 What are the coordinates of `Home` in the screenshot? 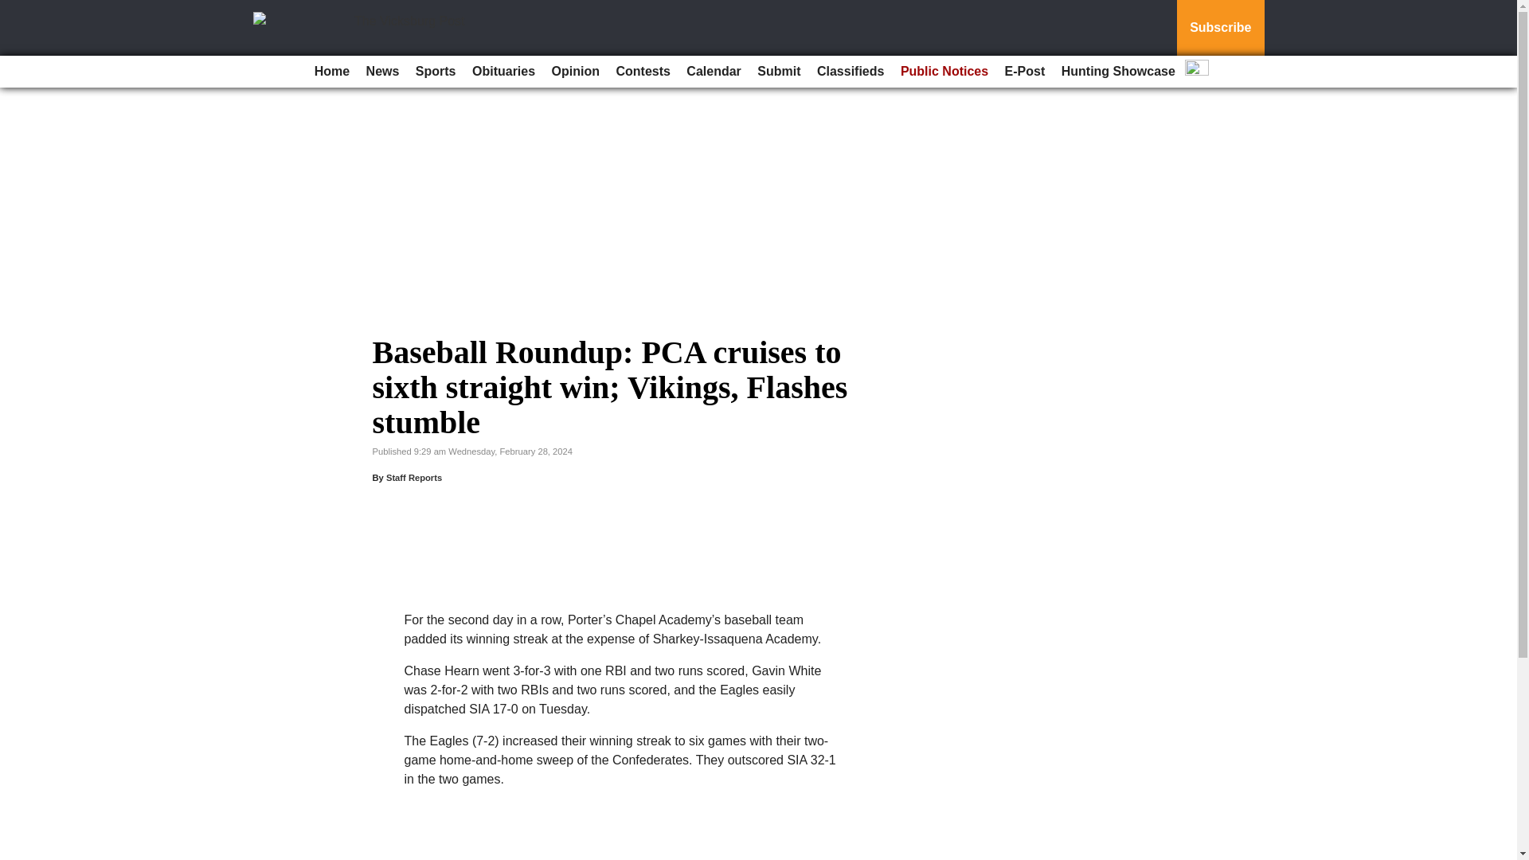 It's located at (332, 72).